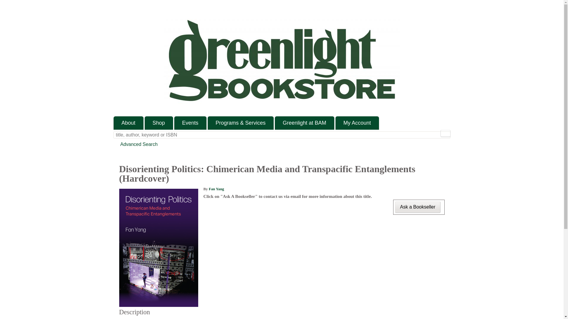 The image size is (568, 319). I want to click on Shop, so click(159, 123).